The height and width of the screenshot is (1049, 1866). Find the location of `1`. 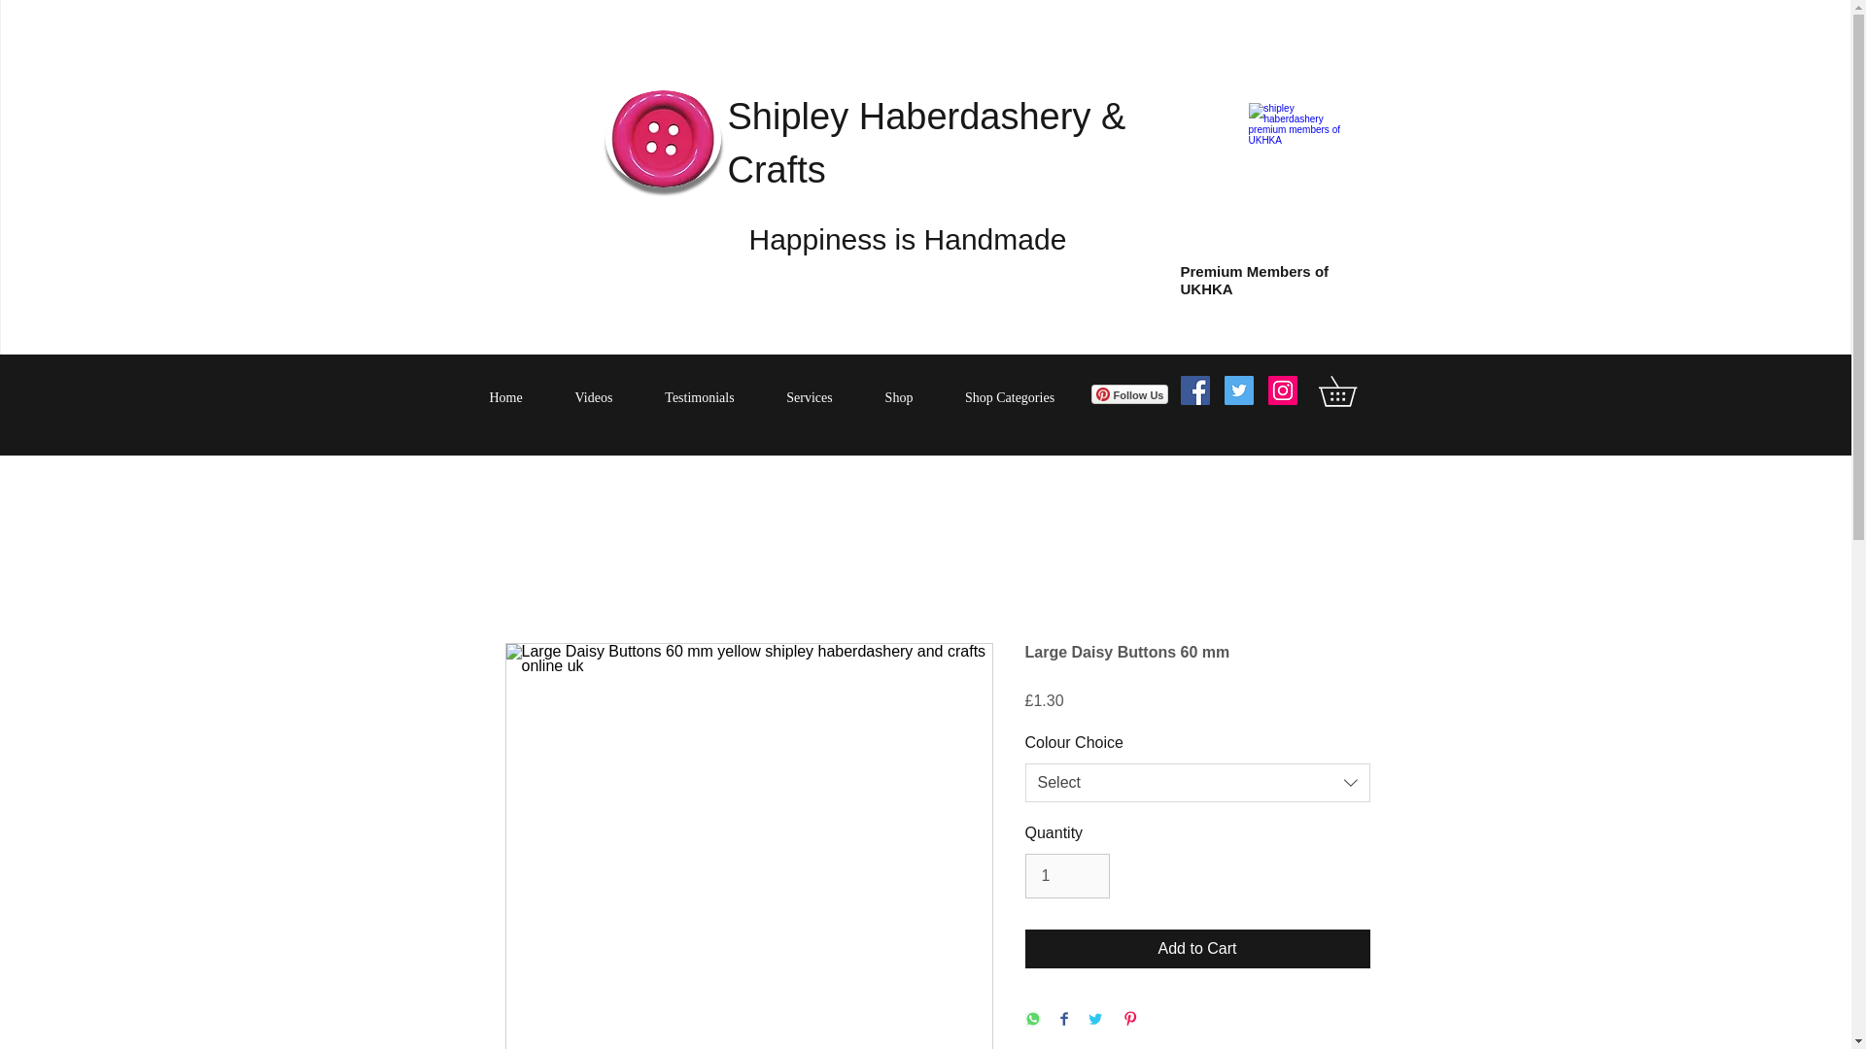

1 is located at coordinates (1066, 876).